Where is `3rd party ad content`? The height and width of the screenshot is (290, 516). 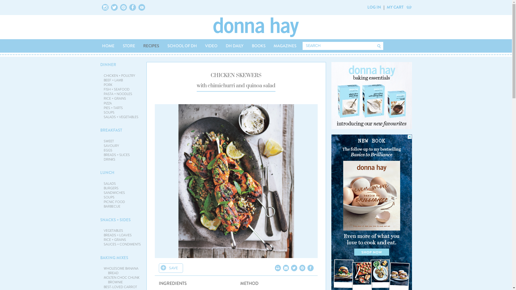
3rd party ad content is located at coordinates (371, 96).